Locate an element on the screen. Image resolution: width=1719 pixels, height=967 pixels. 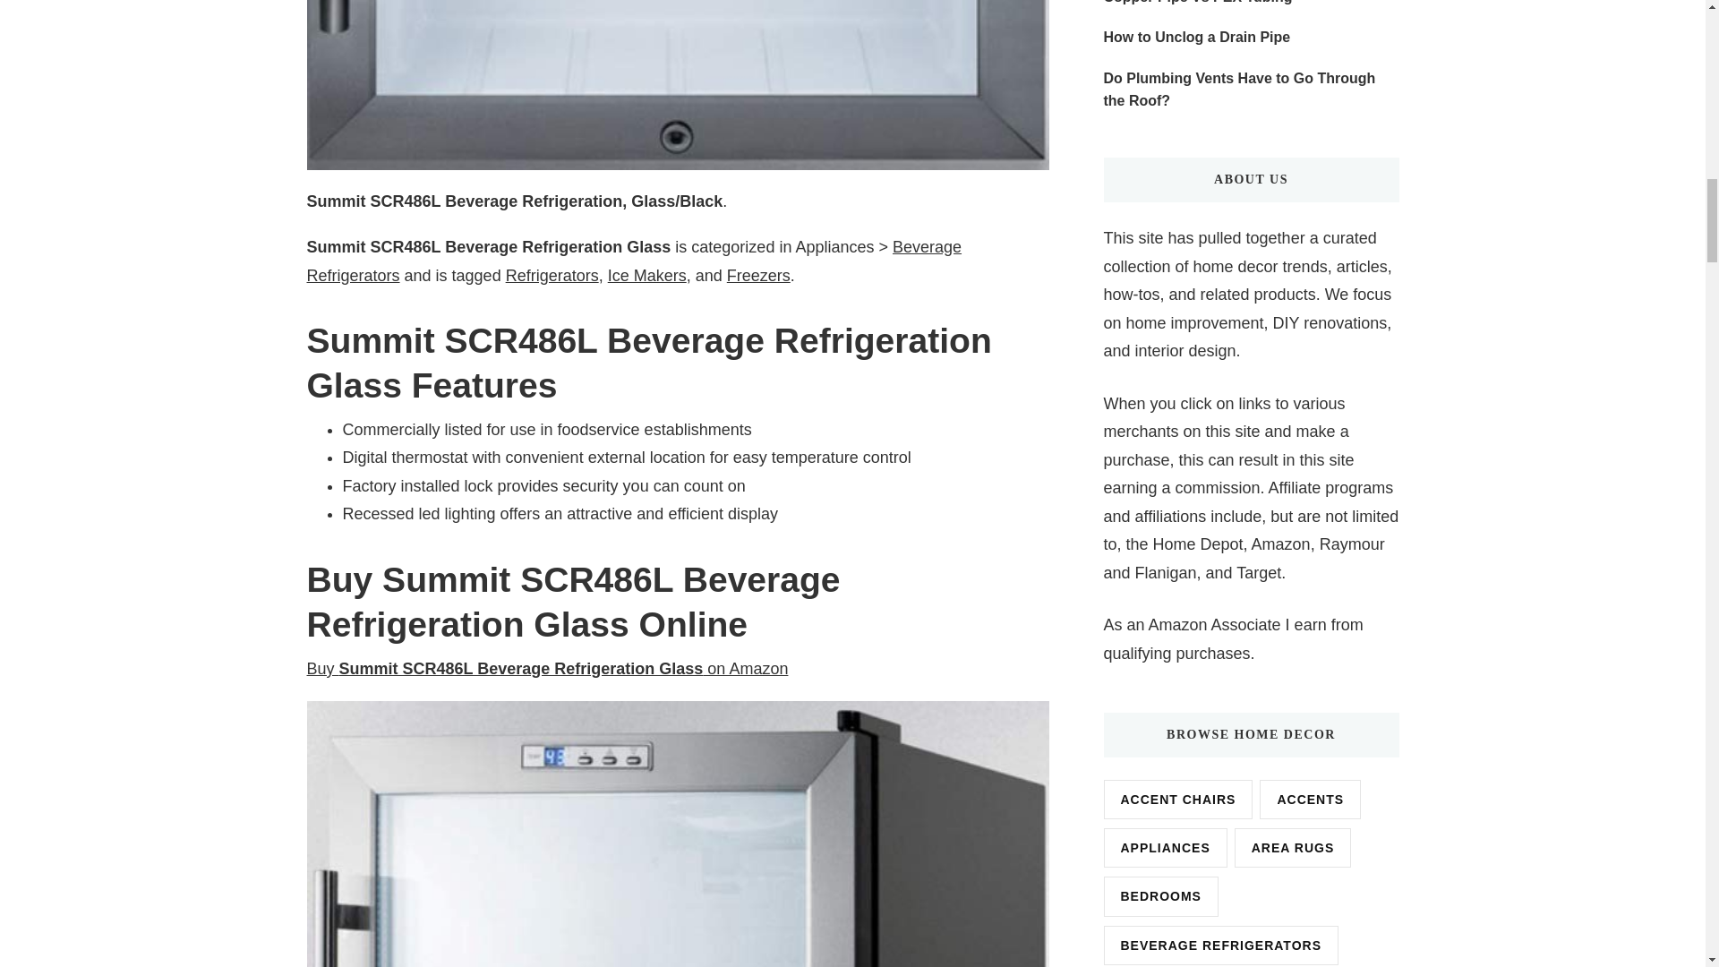
Freezers is located at coordinates (759, 276).